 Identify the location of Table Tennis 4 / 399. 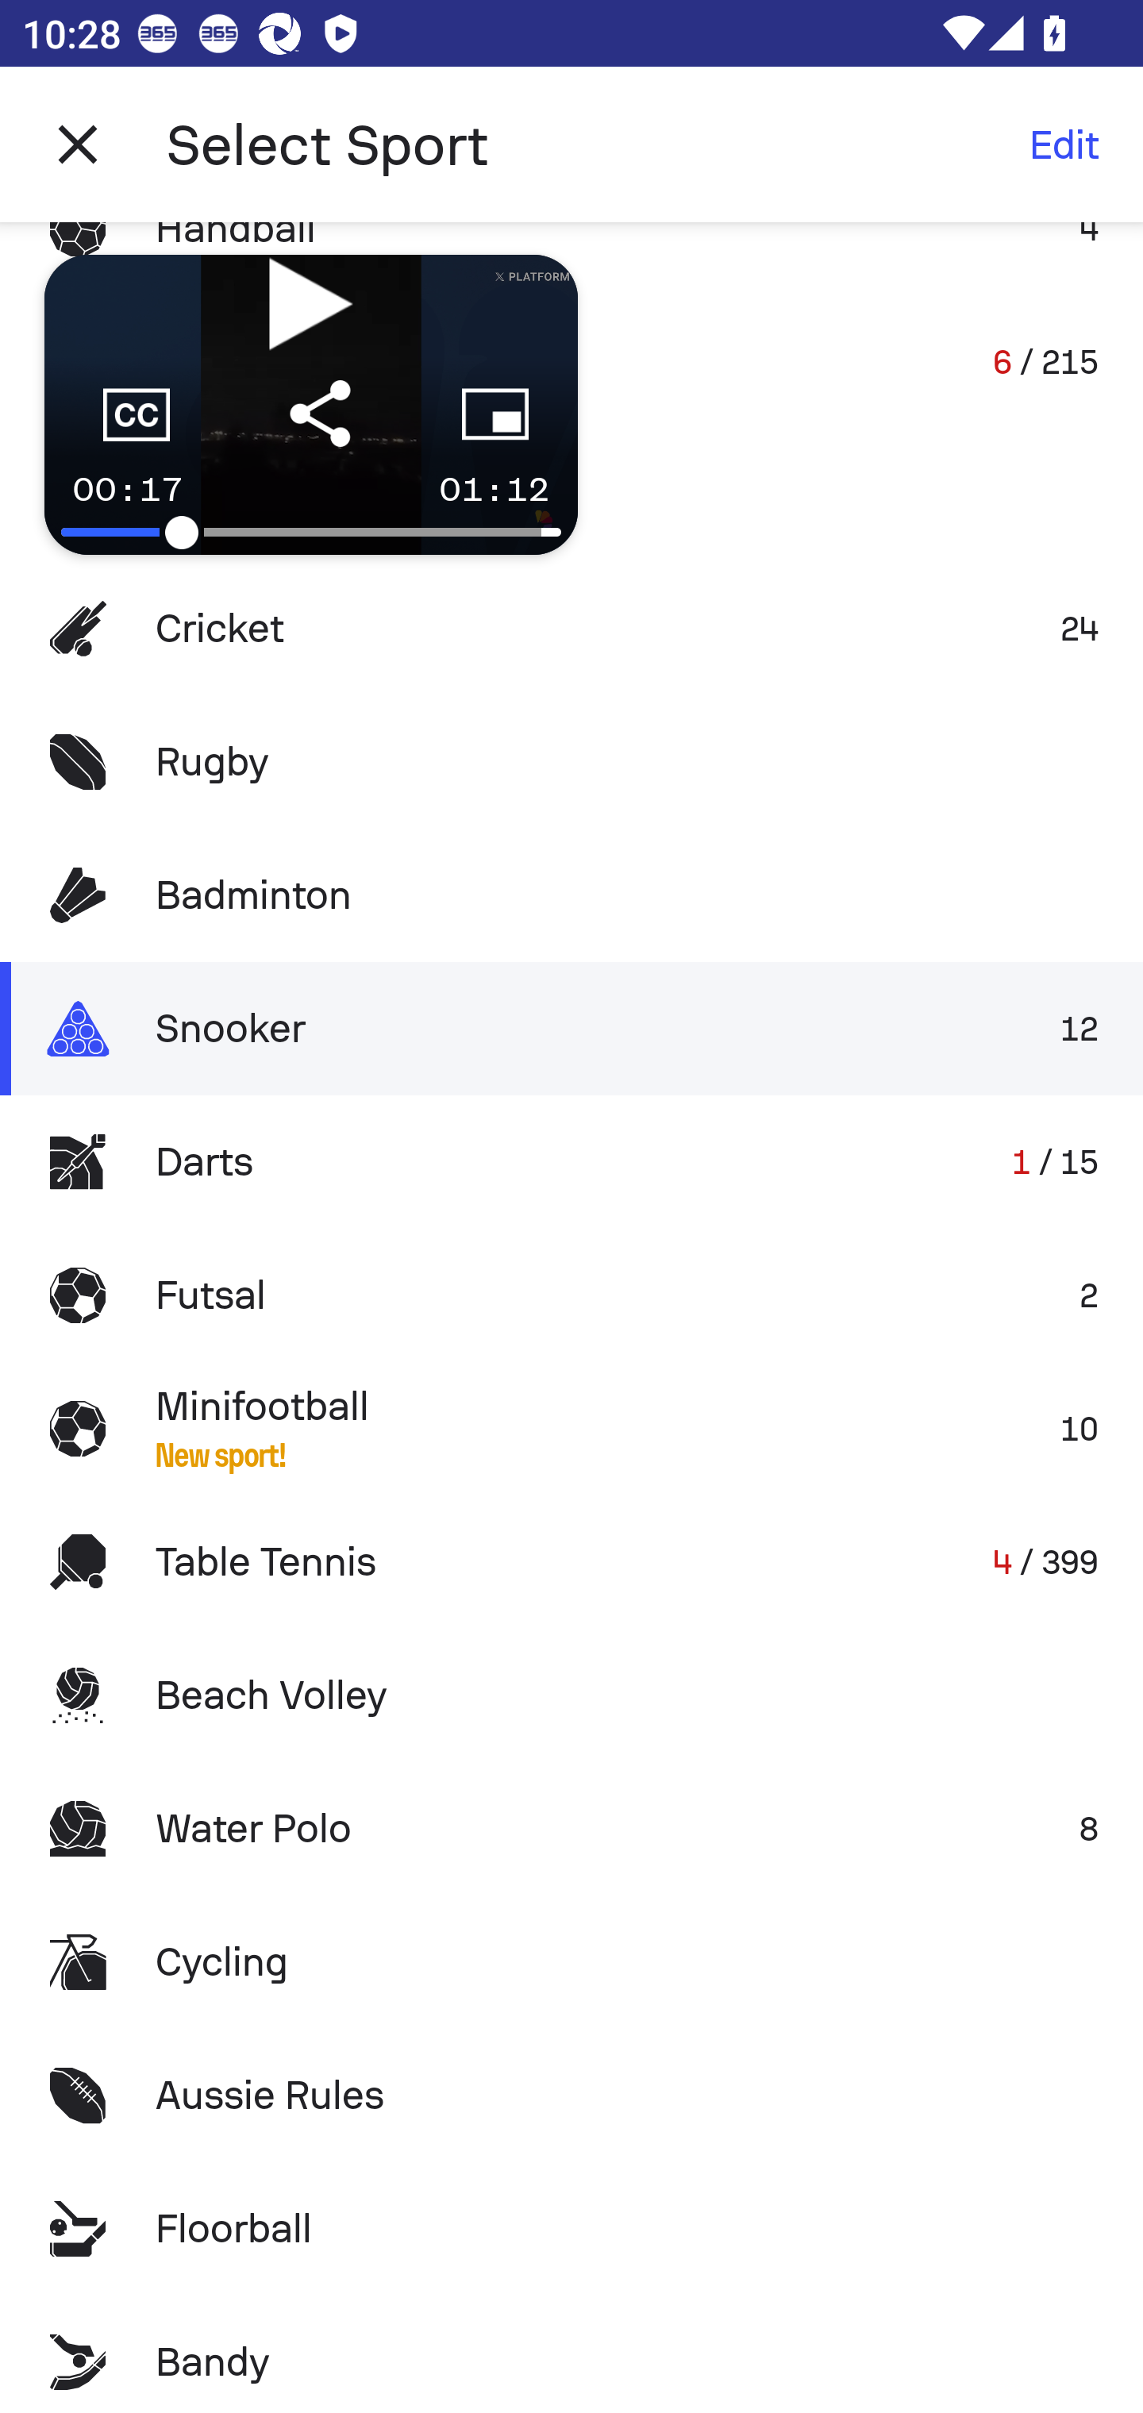
(571, 1562).